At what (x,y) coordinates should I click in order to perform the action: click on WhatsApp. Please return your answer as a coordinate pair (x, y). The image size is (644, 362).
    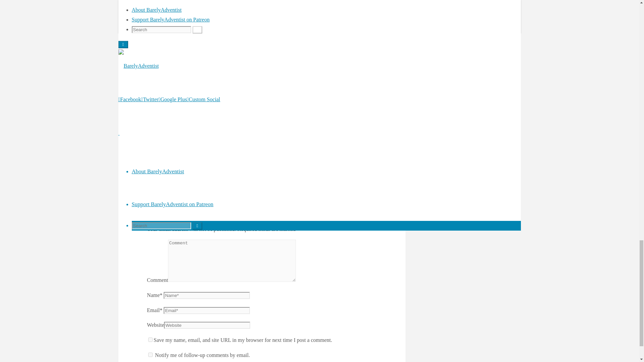
    Looking at the image, I should click on (177, 142).